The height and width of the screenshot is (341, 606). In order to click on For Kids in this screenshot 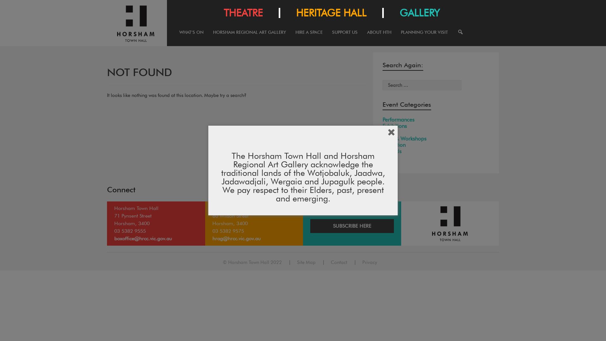, I will do `click(436, 151)`.